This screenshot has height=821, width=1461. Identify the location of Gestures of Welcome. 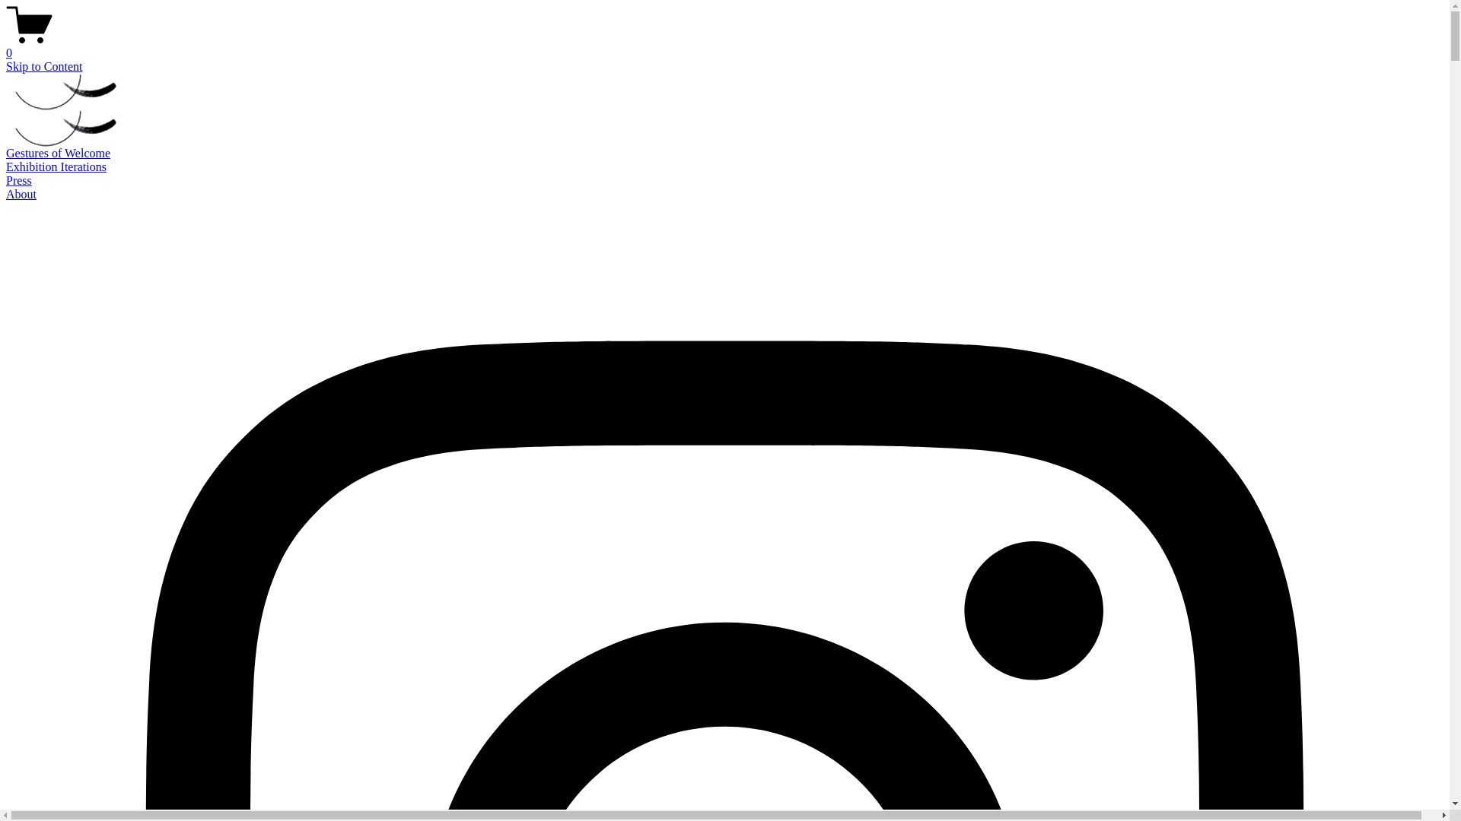
(58, 154).